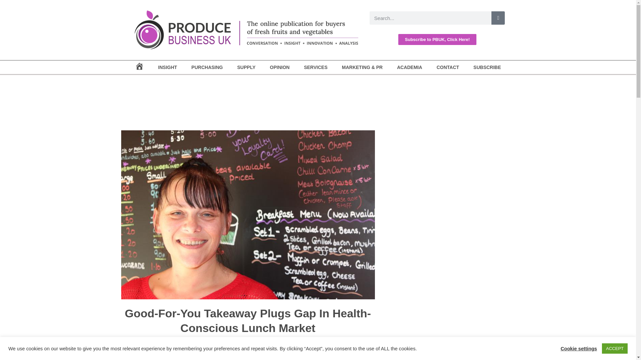 Image resolution: width=641 pixels, height=360 pixels. What do you see at coordinates (448, 259) in the screenshot?
I see `3rd party ad content` at bounding box center [448, 259].